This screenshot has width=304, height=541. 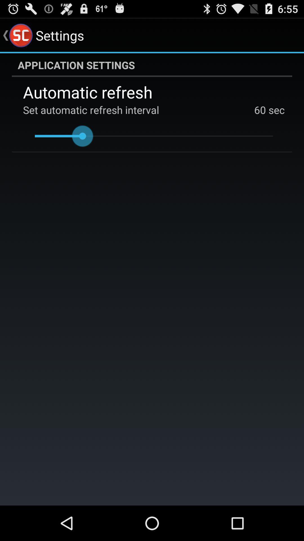 What do you see at coordinates (154, 136) in the screenshot?
I see `choose the item below set automatic refresh item` at bounding box center [154, 136].